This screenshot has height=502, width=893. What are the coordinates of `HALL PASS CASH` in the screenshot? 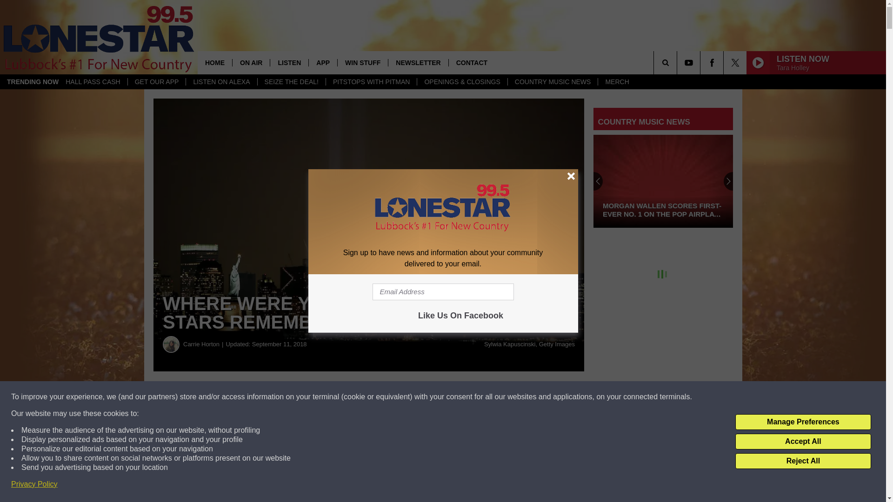 It's located at (93, 82).